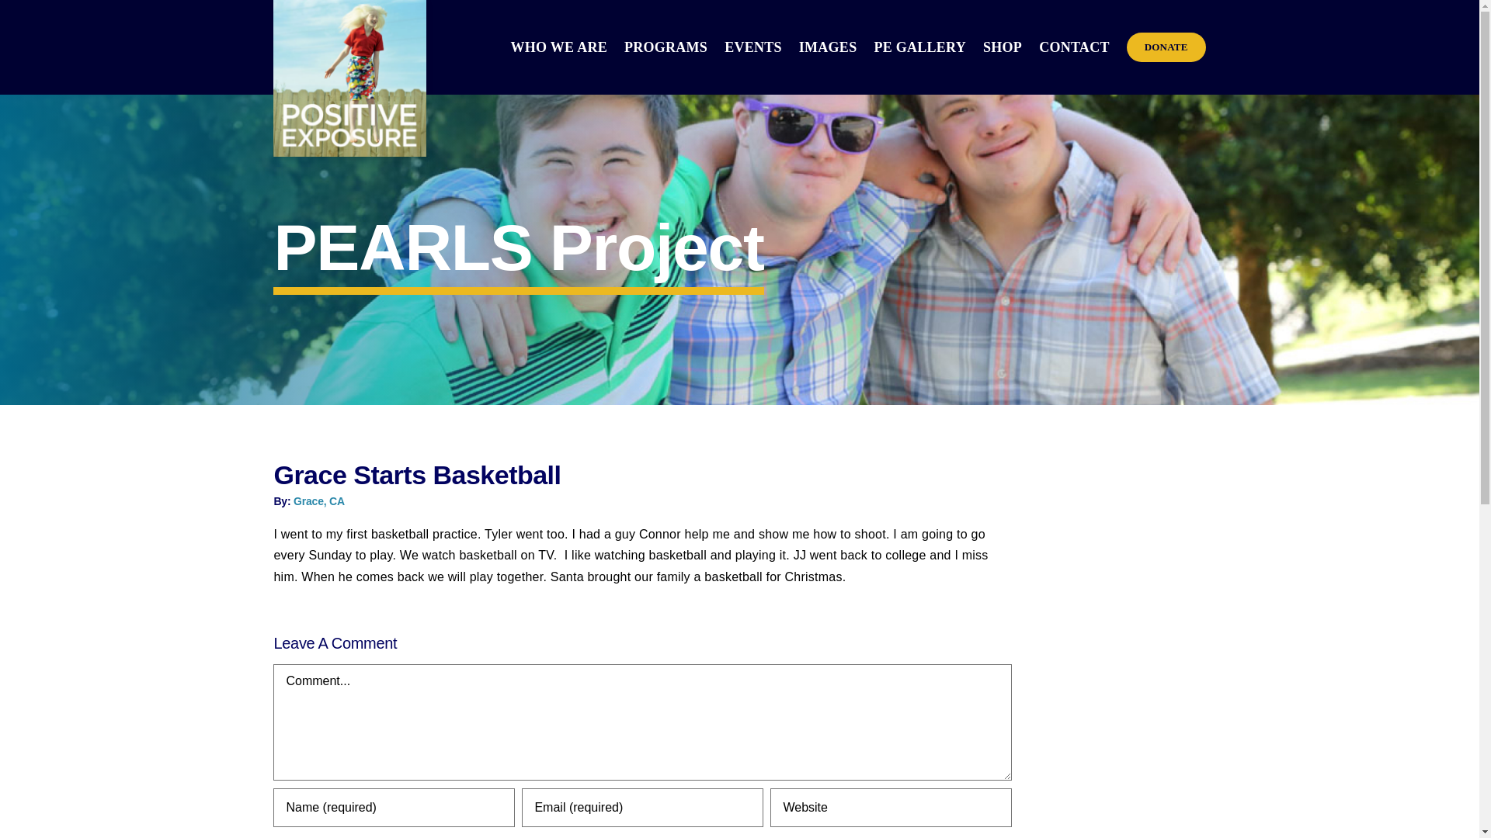  I want to click on CONTACT, so click(1074, 47).